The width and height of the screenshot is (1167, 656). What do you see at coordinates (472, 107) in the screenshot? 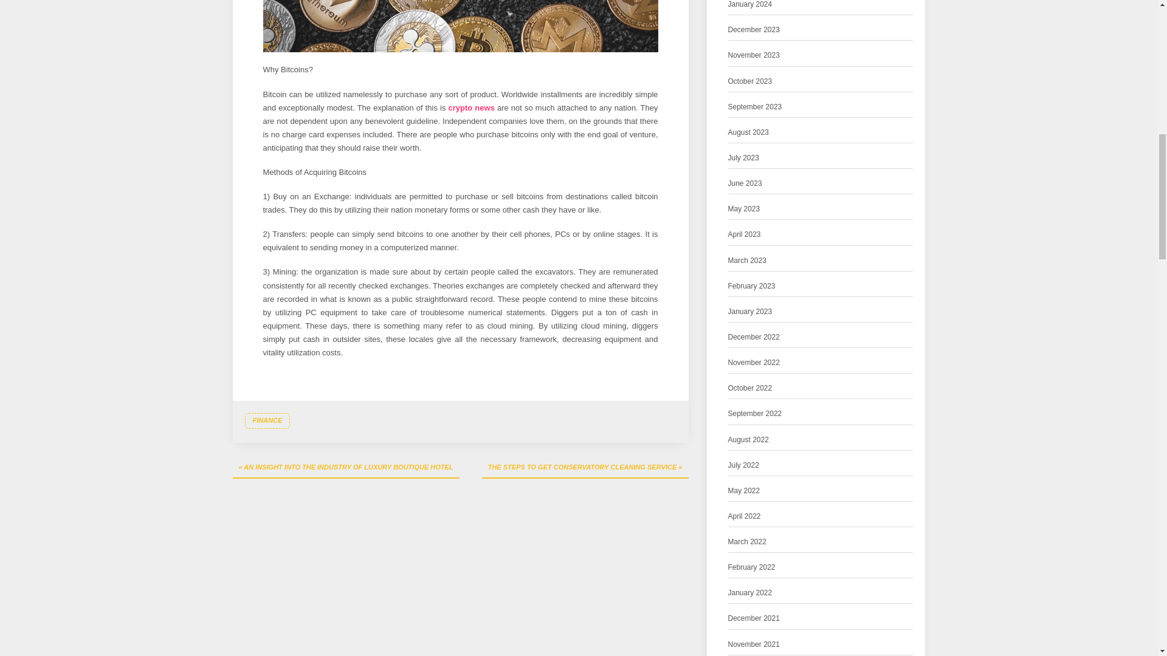
I see `crypto news` at bounding box center [472, 107].